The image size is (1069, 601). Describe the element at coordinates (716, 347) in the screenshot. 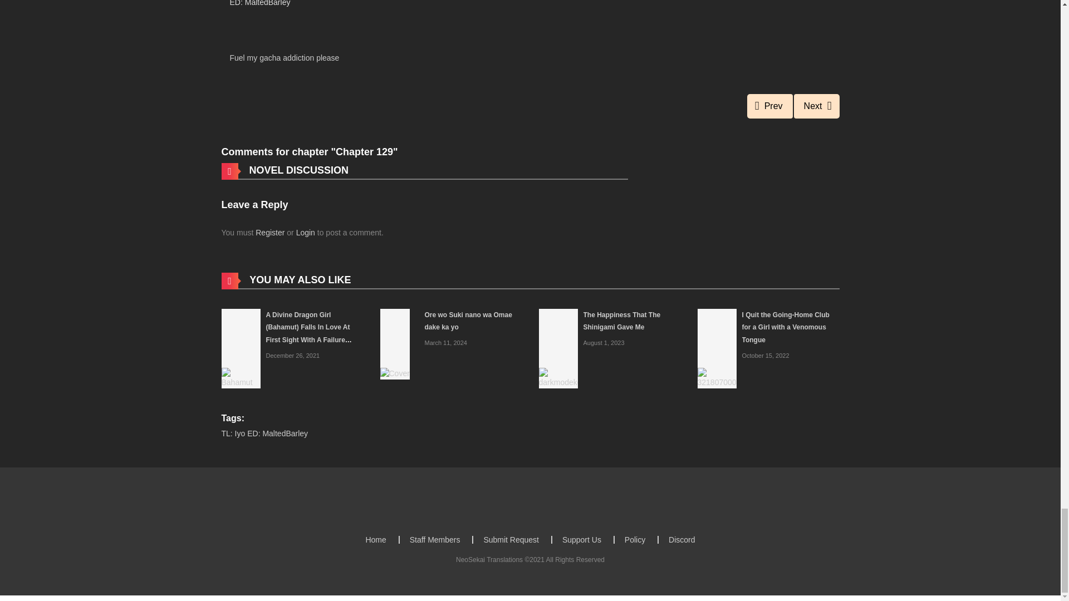

I see `I Quit the Going-Home Club for a Girl with a Venomous Tongue` at that location.